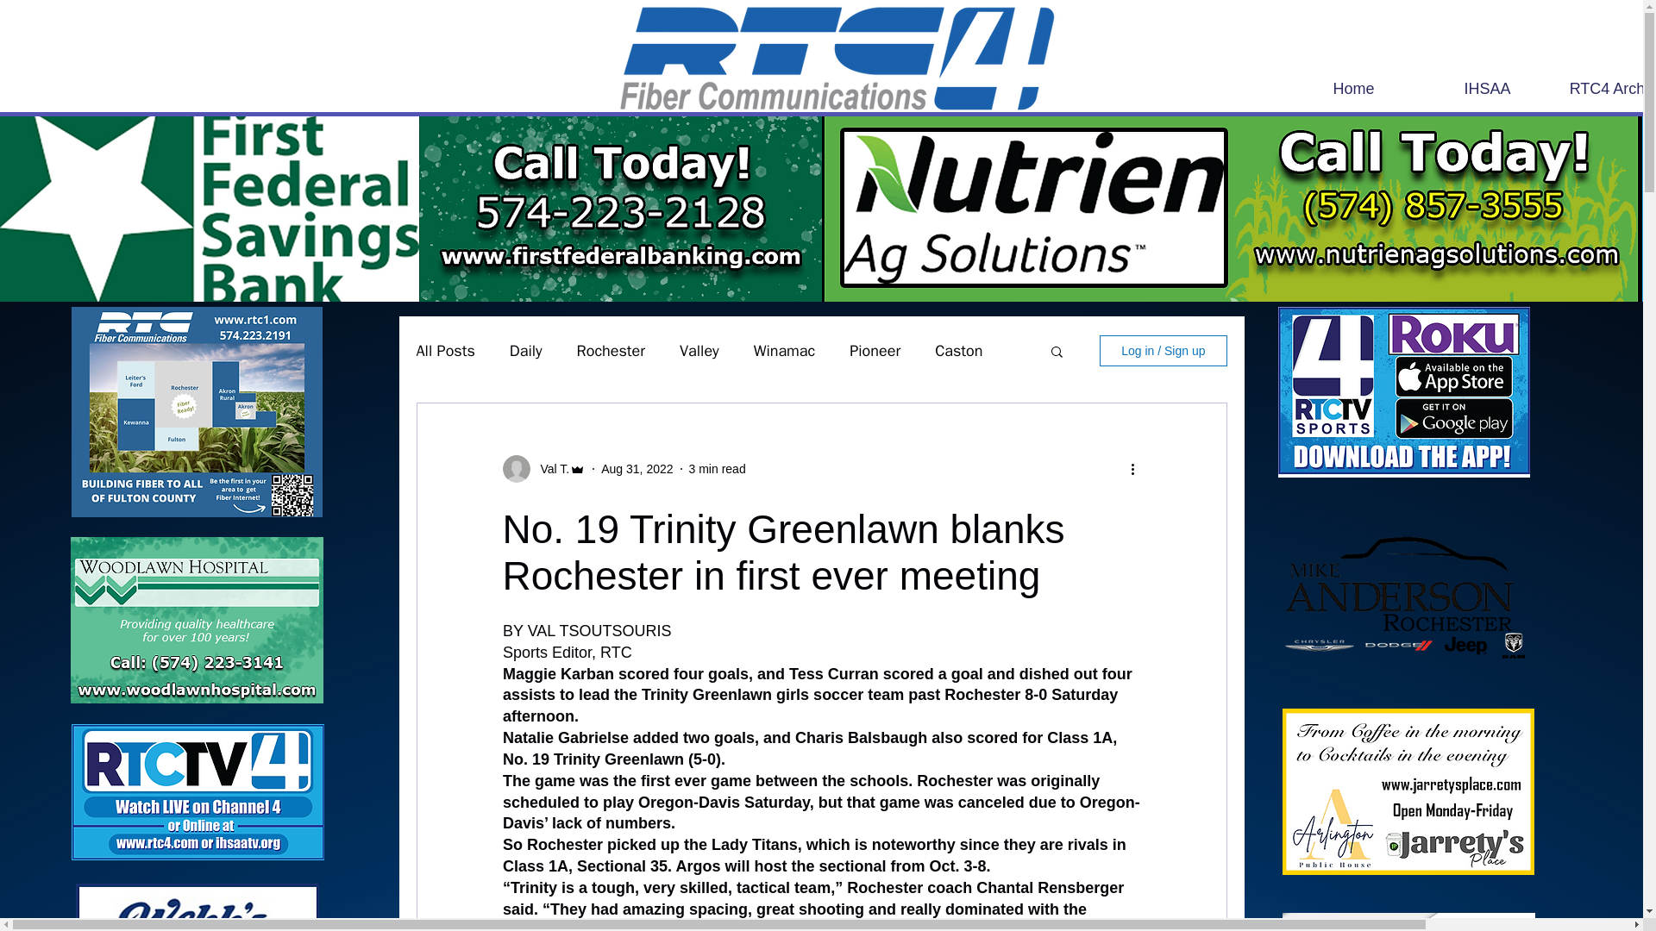  Describe the element at coordinates (1353, 88) in the screenshot. I see `Home` at that location.